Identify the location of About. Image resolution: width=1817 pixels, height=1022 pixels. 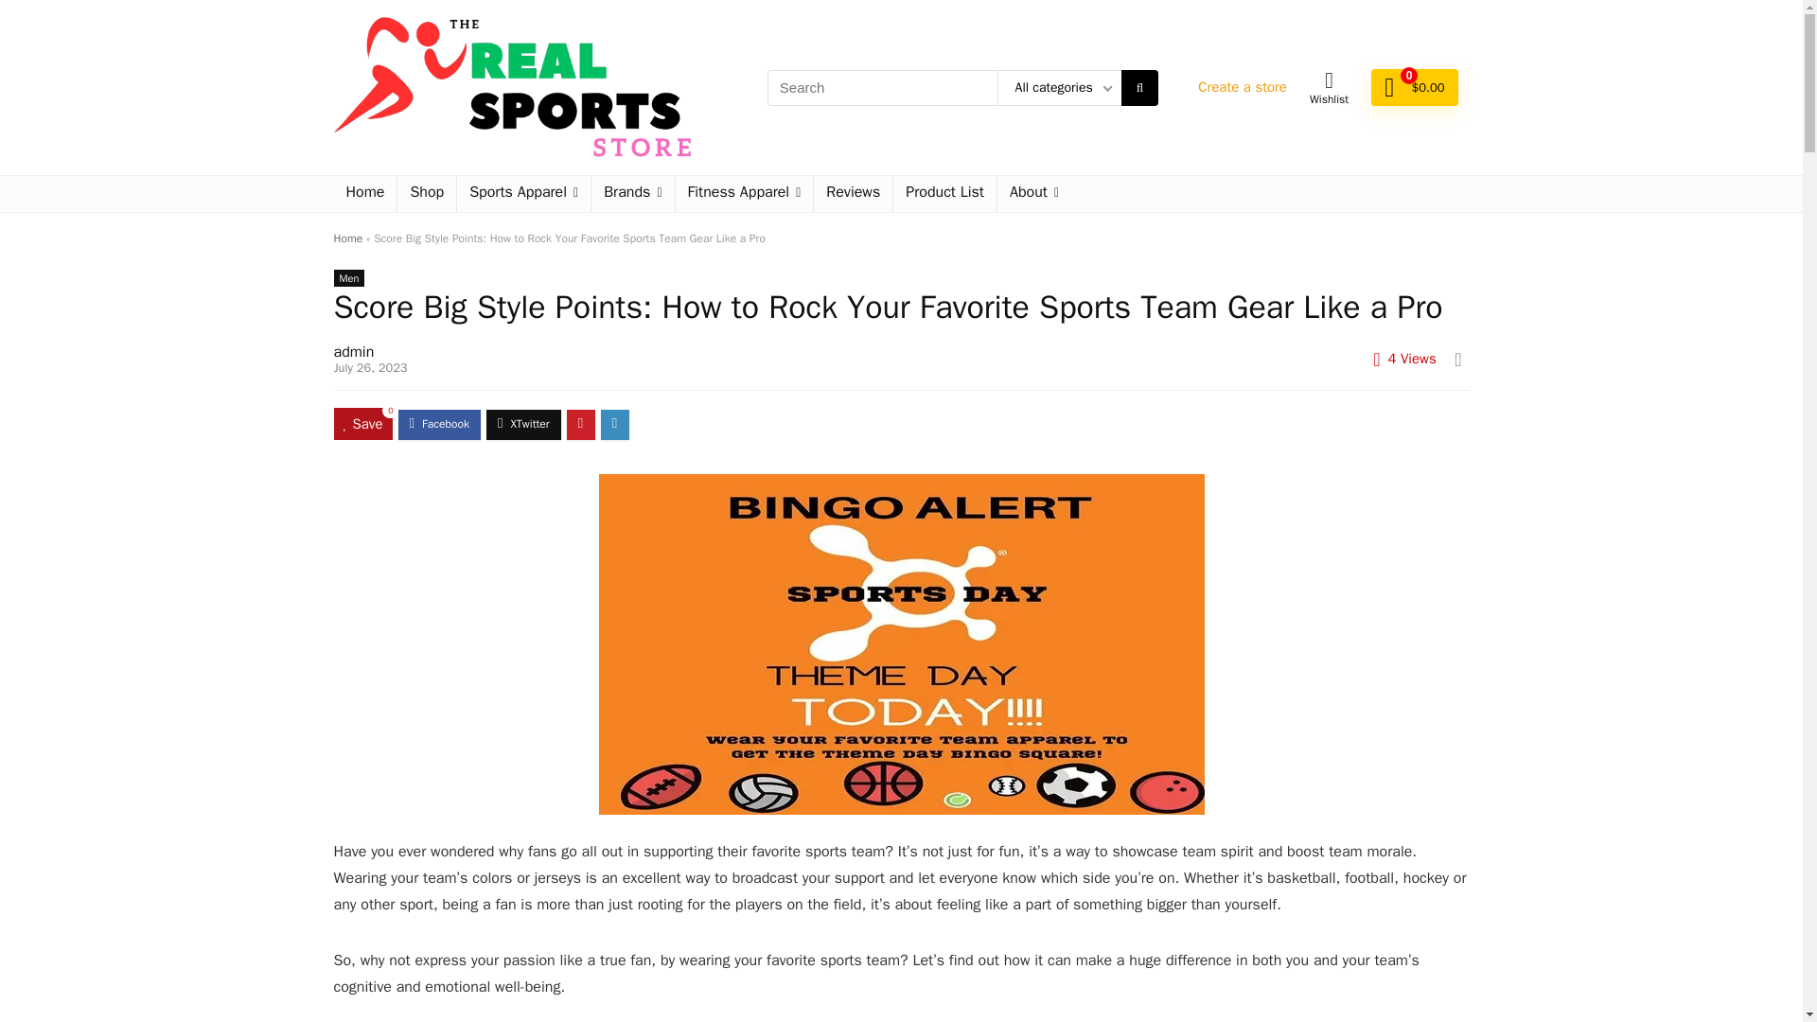
(1034, 193).